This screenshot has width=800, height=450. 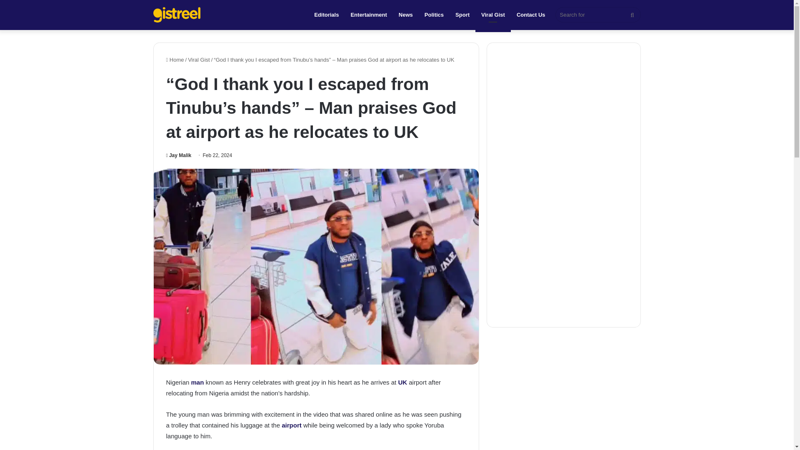 I want to click on GistReel Entertainment, so click(x=177, y=15).